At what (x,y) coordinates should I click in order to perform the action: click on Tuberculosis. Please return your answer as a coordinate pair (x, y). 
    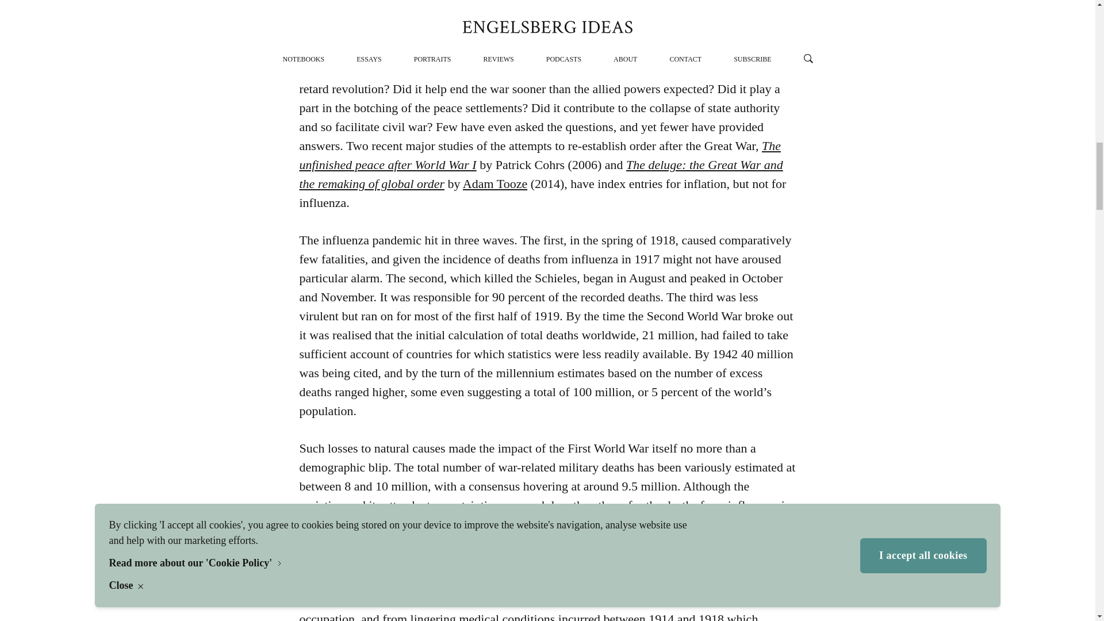
    Looking at the image, I should click on (607, 32).